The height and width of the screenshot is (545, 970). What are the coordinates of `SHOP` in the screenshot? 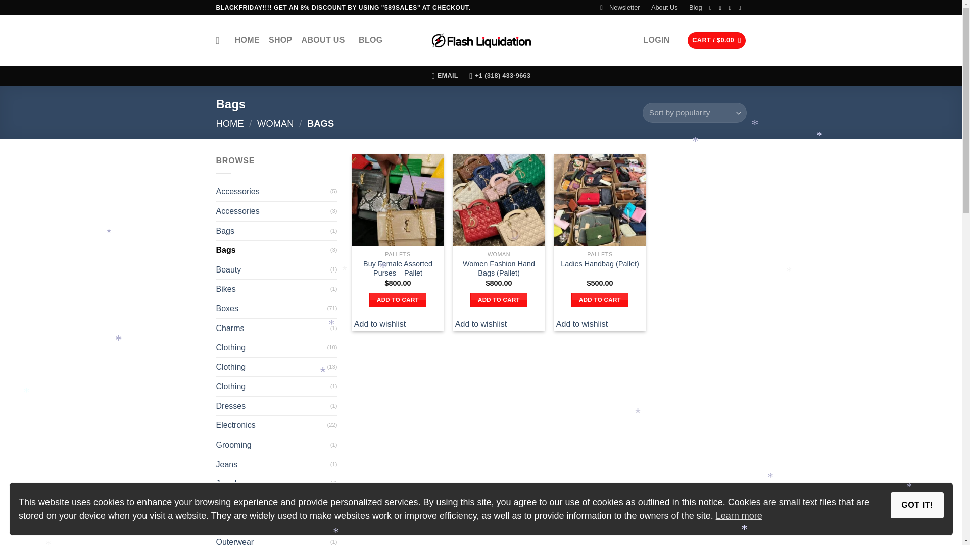 It's located at (280, 40).